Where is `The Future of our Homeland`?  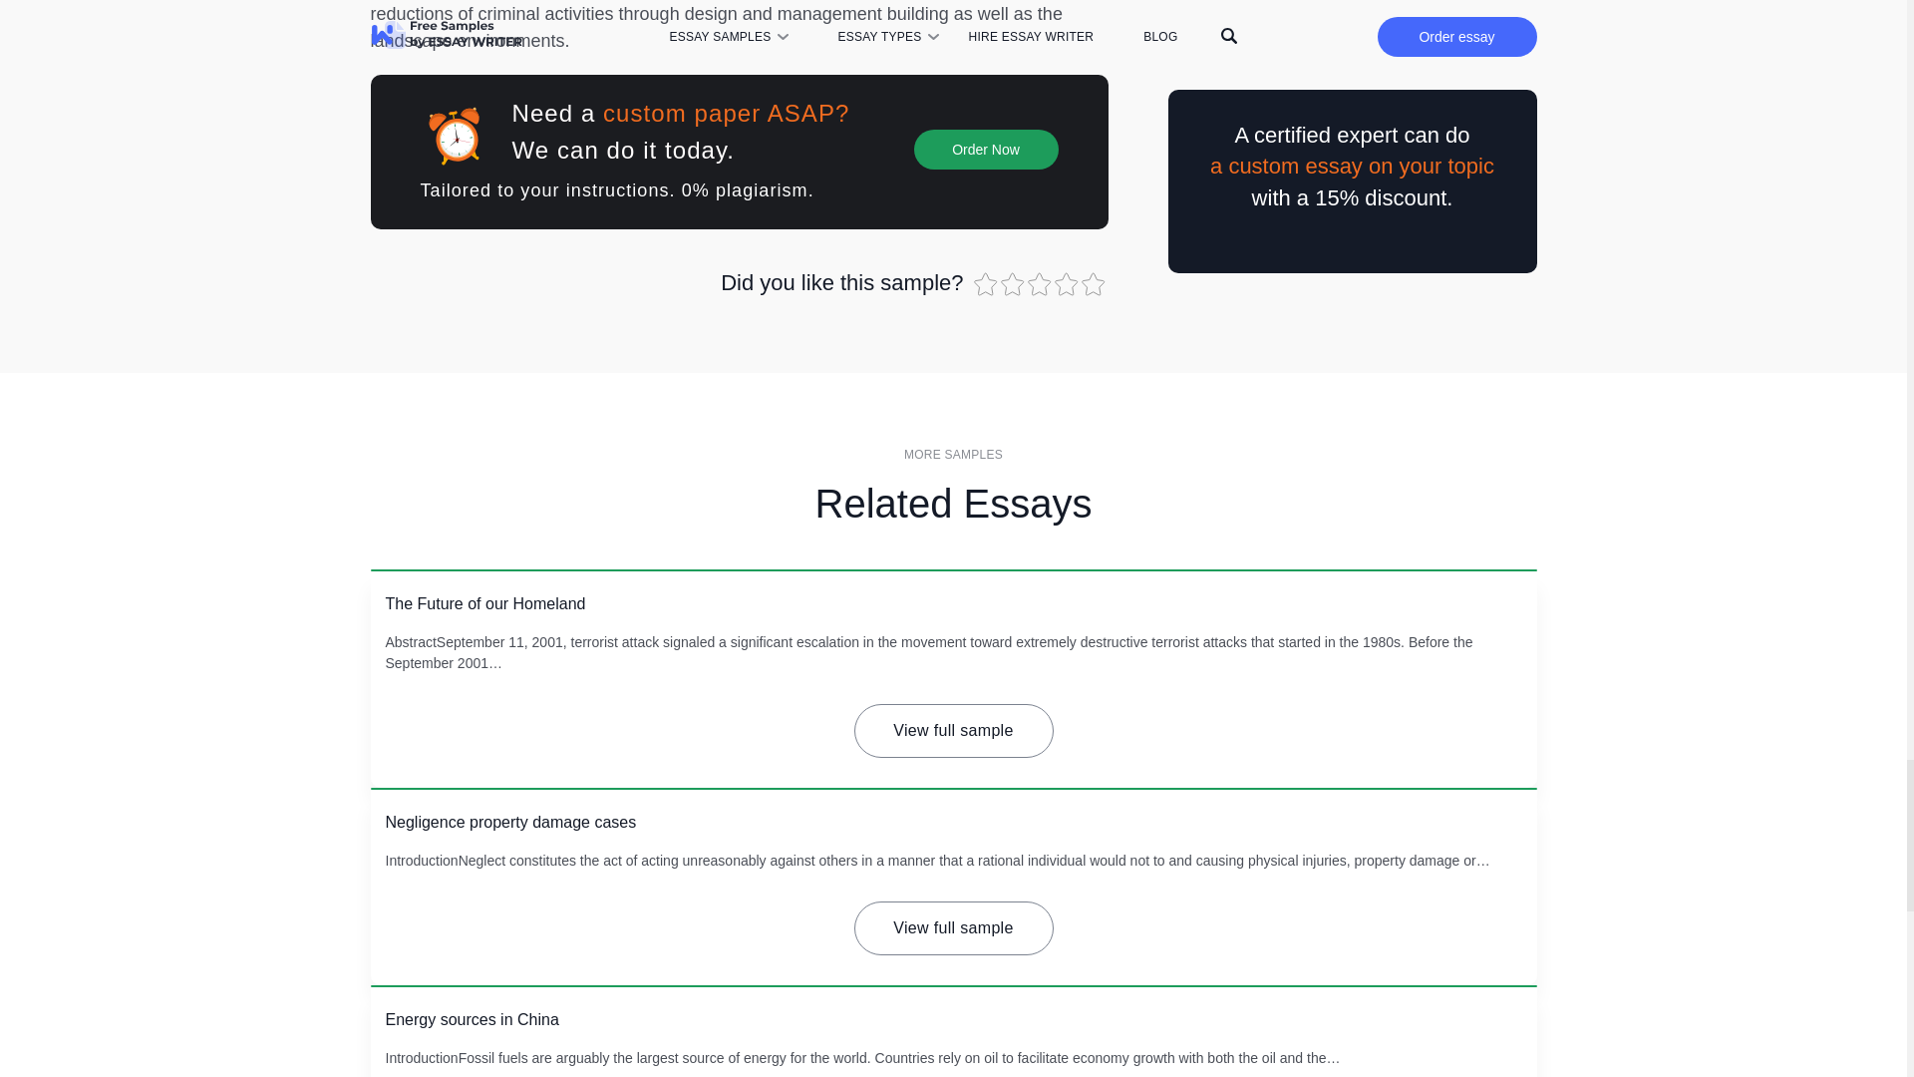 The Future of our Homeland is located at coordinates (484, 604).